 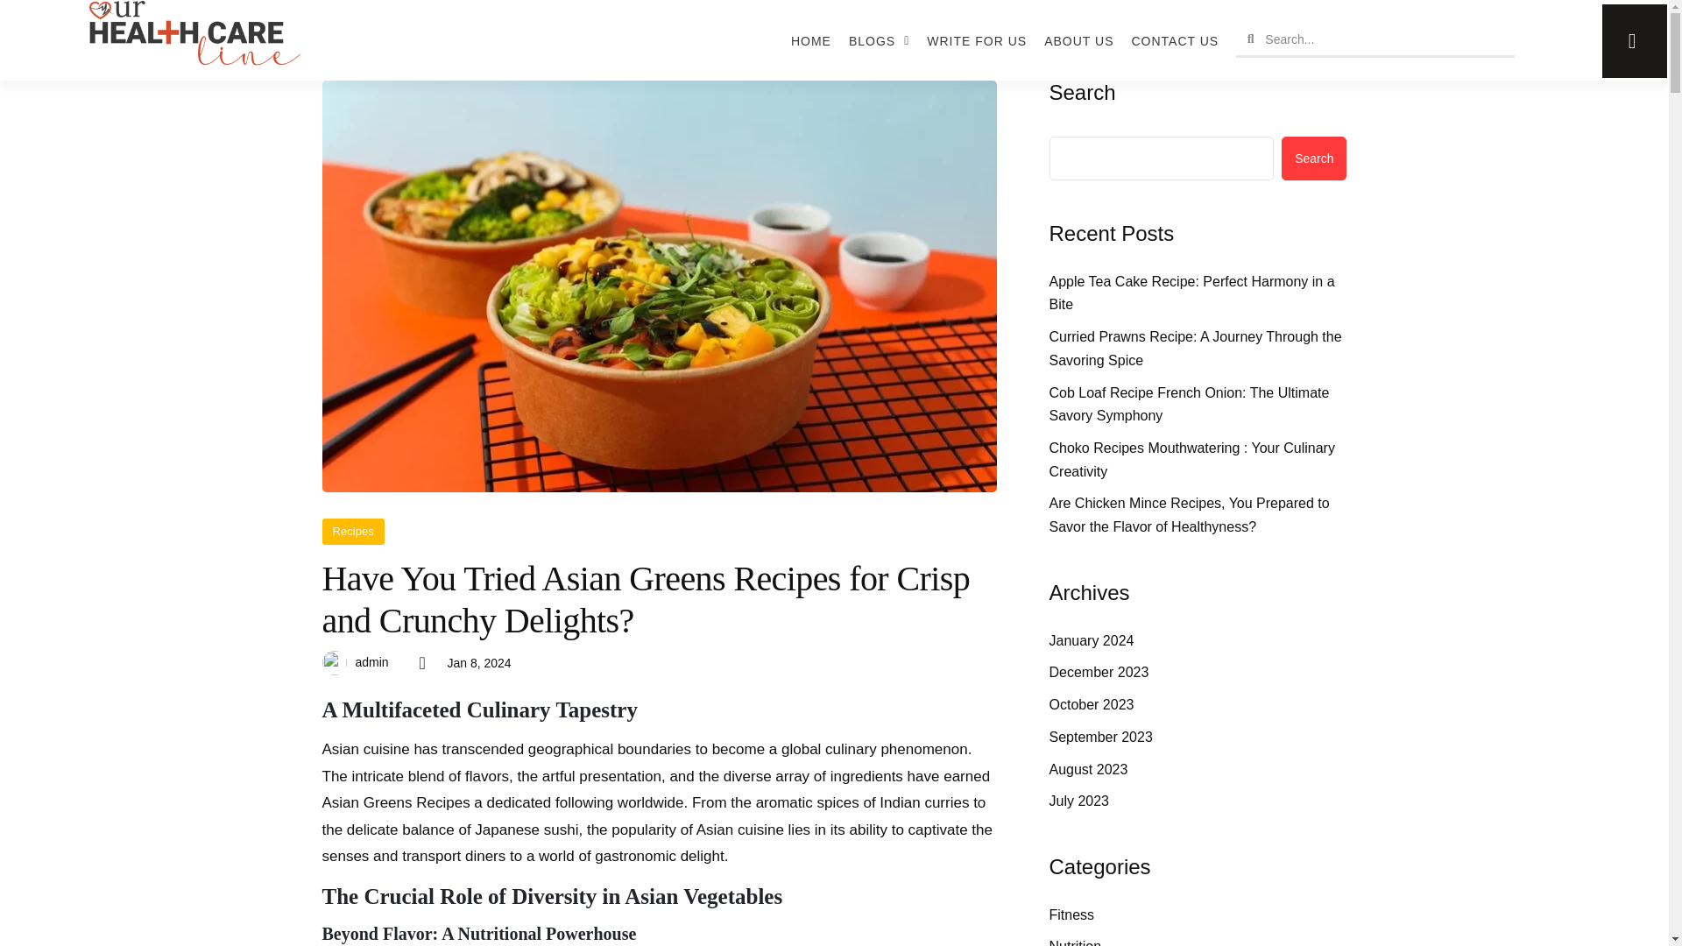 What do you see at coordinates (1079, 40) in the screenshot?
I see `ABOUT US` at bounding box center [1079, 40].